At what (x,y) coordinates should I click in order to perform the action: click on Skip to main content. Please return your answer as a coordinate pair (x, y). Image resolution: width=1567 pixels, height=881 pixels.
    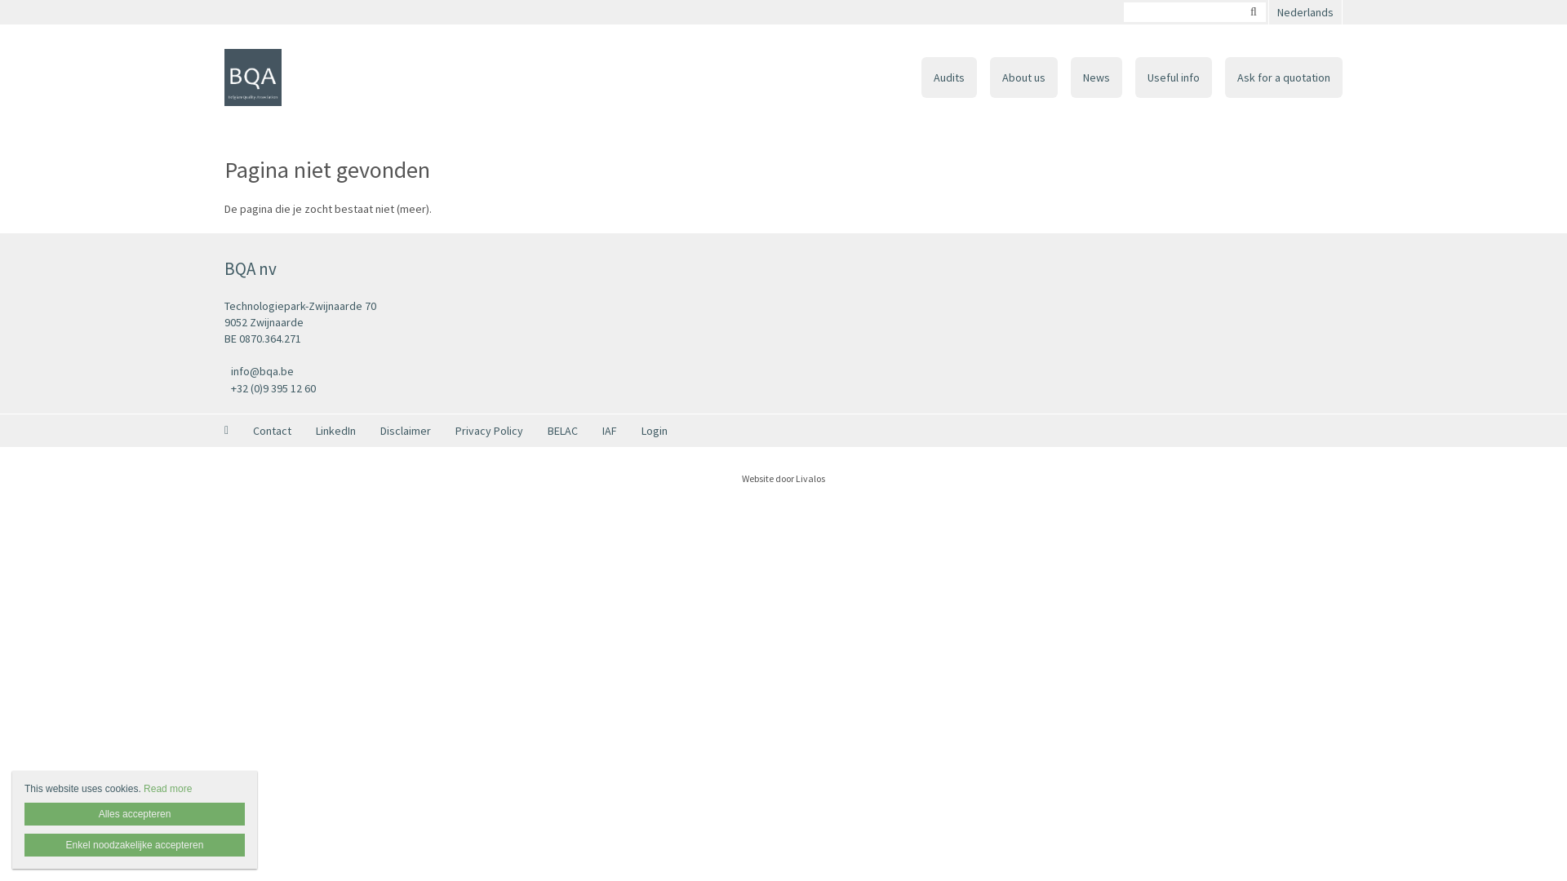
    Looking at the image, I should click on (52, 0).